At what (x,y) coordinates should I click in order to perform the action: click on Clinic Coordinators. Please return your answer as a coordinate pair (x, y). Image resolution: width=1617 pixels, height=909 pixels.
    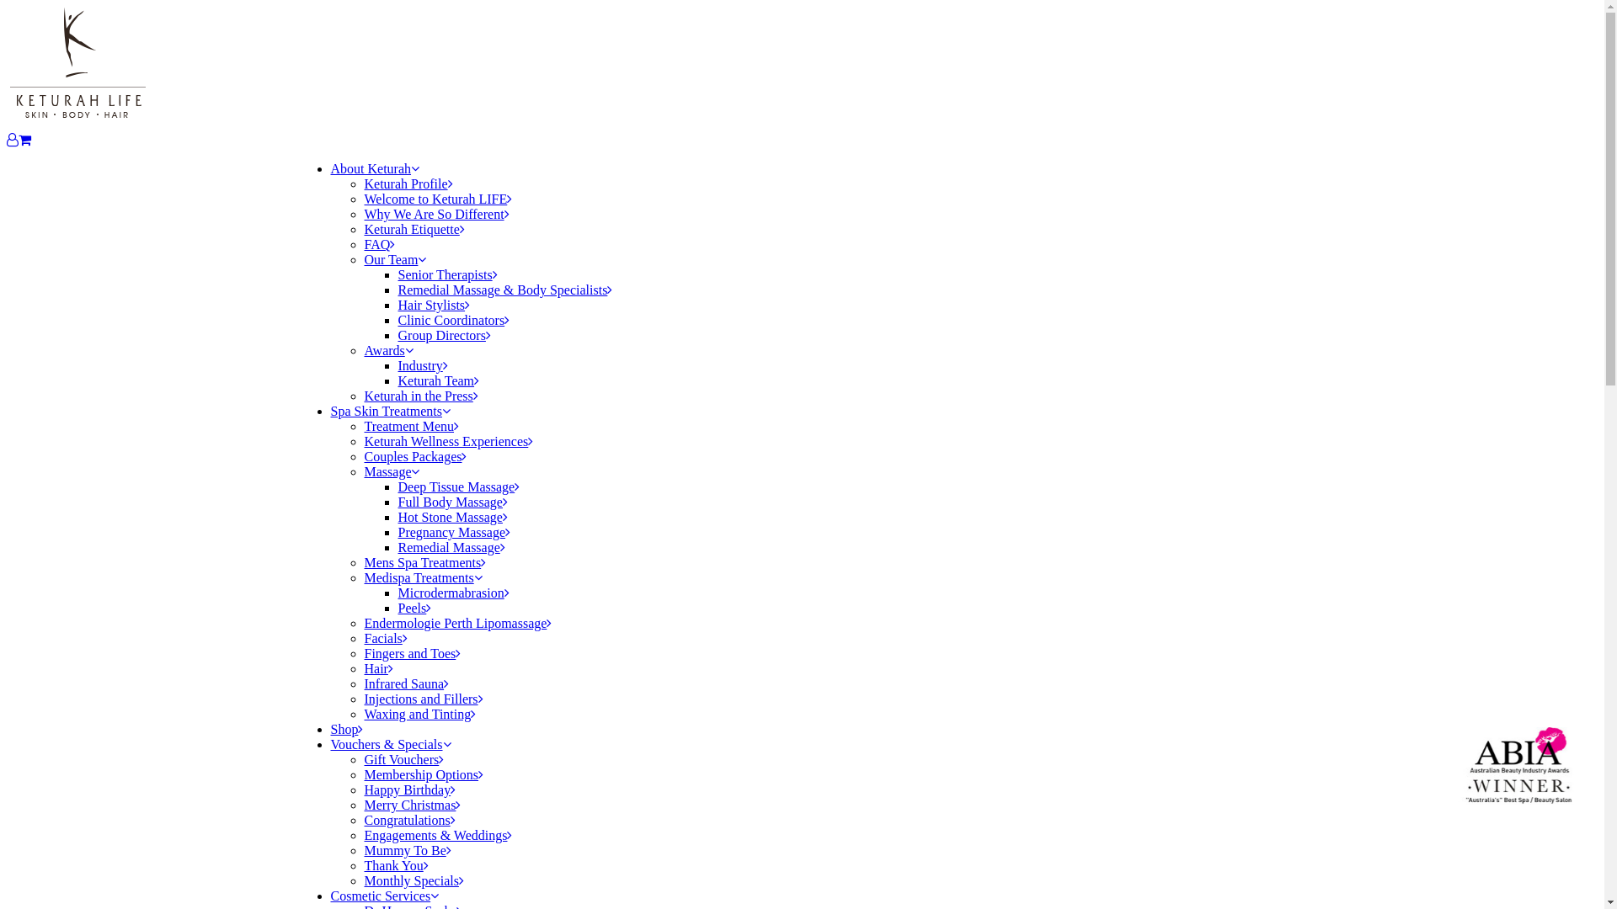
    Looking at the image, I should click on (453, 320).